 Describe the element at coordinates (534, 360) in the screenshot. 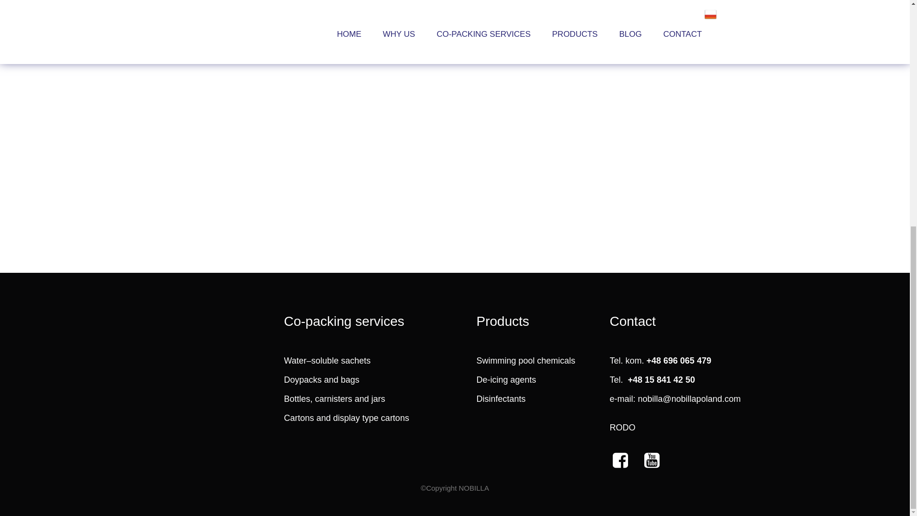

I see `Swimming pool chemicals` at that location.